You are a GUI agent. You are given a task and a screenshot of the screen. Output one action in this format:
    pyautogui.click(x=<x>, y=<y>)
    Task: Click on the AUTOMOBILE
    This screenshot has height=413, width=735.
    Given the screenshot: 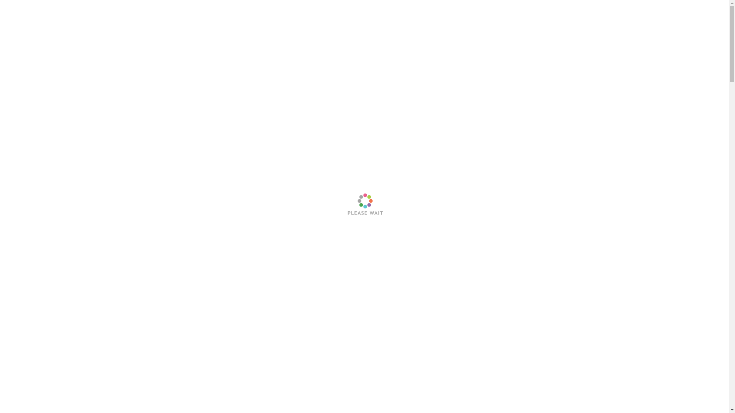 What is the action you would take?
    pyautogui.click(x=570, y=24)
    